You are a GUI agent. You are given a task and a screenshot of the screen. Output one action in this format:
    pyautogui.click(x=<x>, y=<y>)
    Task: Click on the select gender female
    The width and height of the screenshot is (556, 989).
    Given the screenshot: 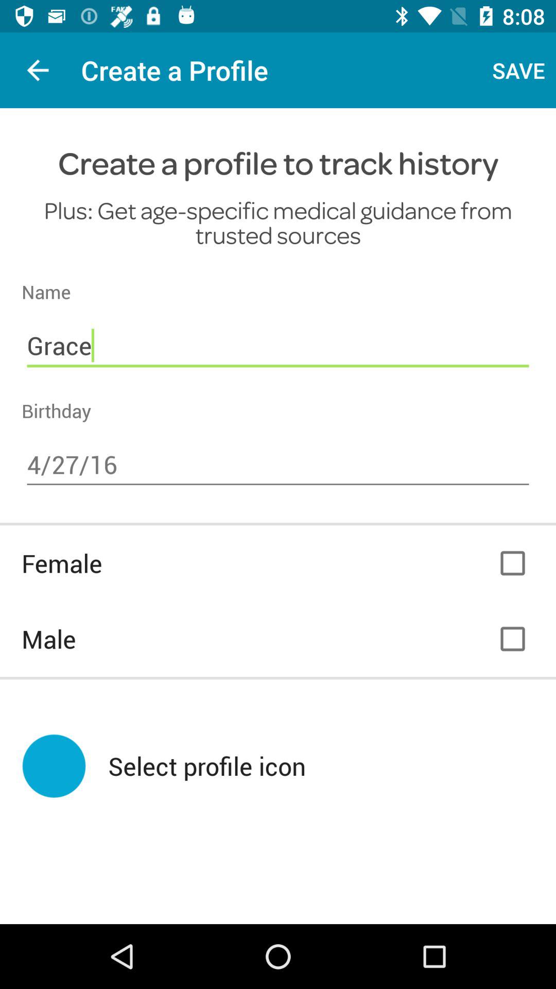 What is the action you would take?
    pyautogui.click(x=513, y=564)
    